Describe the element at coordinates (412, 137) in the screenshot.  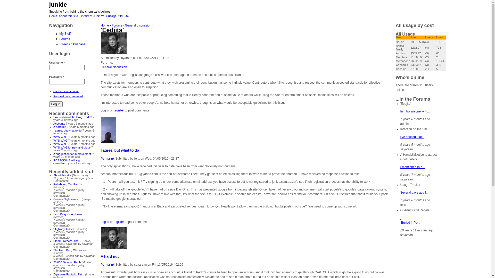
I see `I've noticed that...` at that location.